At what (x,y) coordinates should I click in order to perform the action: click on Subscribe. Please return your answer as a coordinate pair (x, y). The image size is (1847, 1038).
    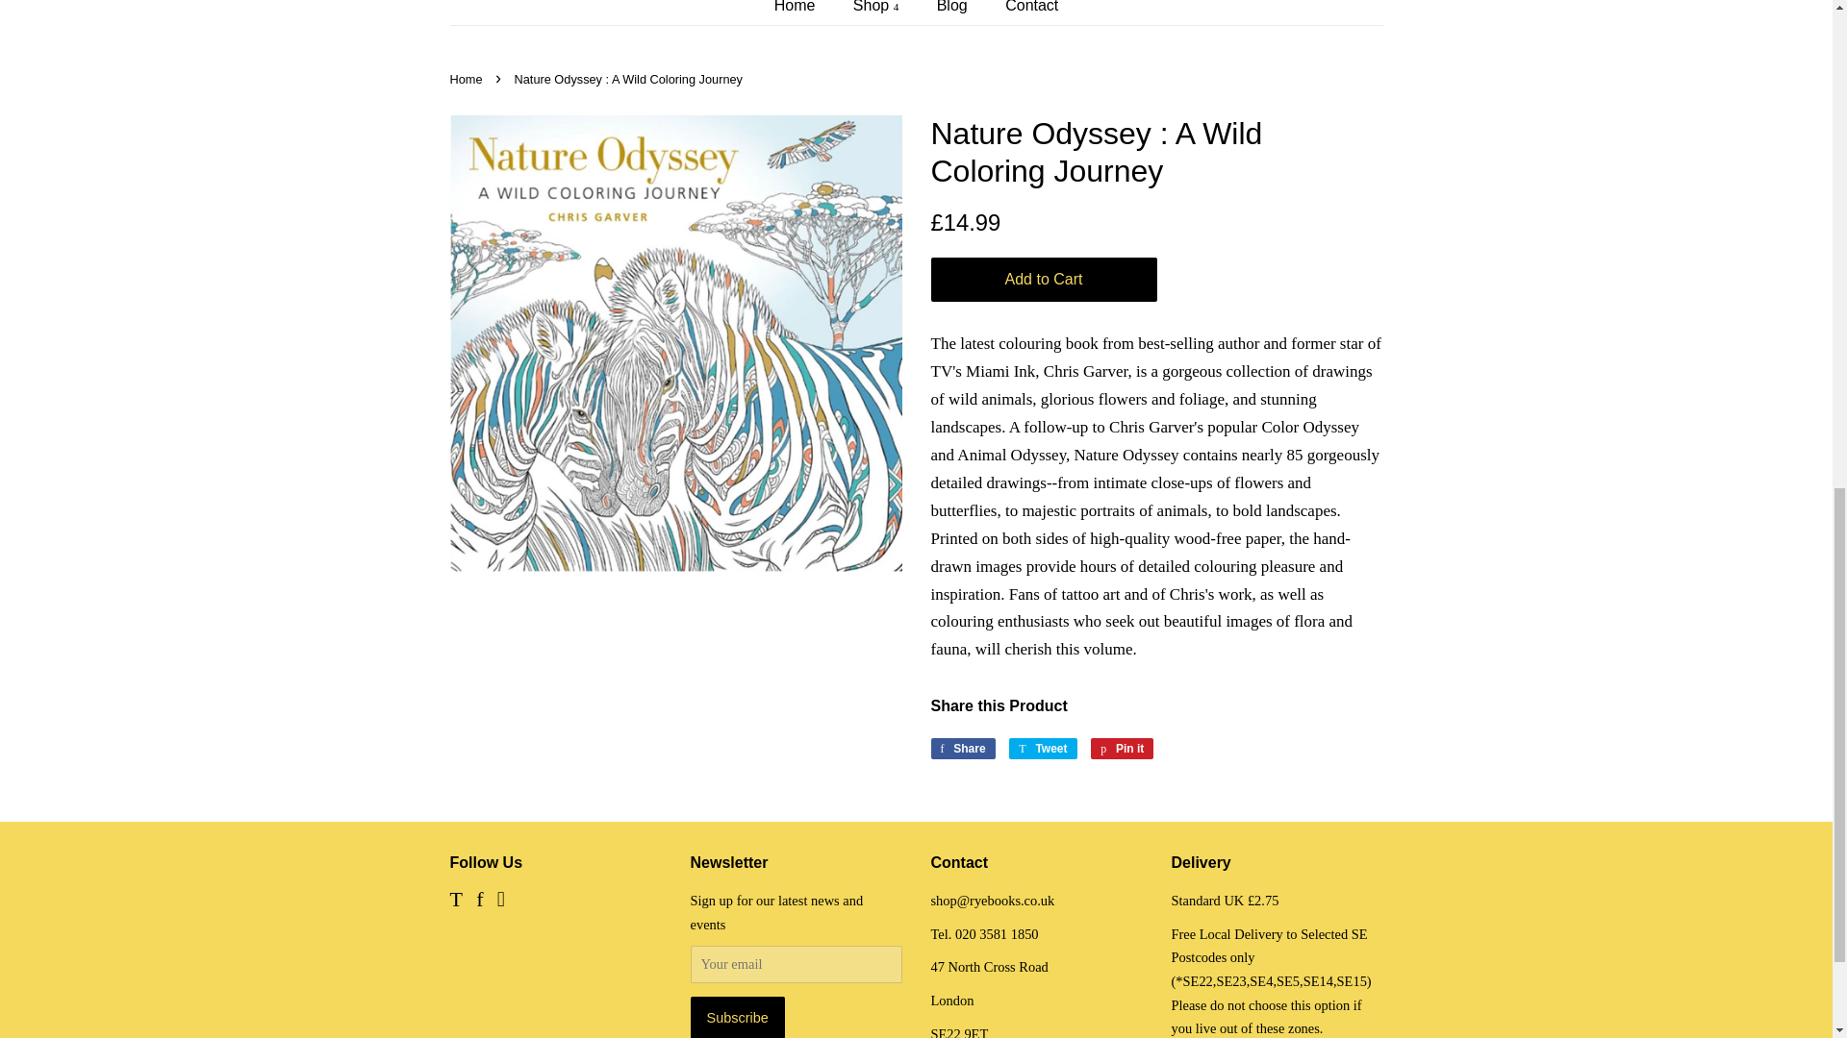
    Looking at the image, I should click on (738, 1017).